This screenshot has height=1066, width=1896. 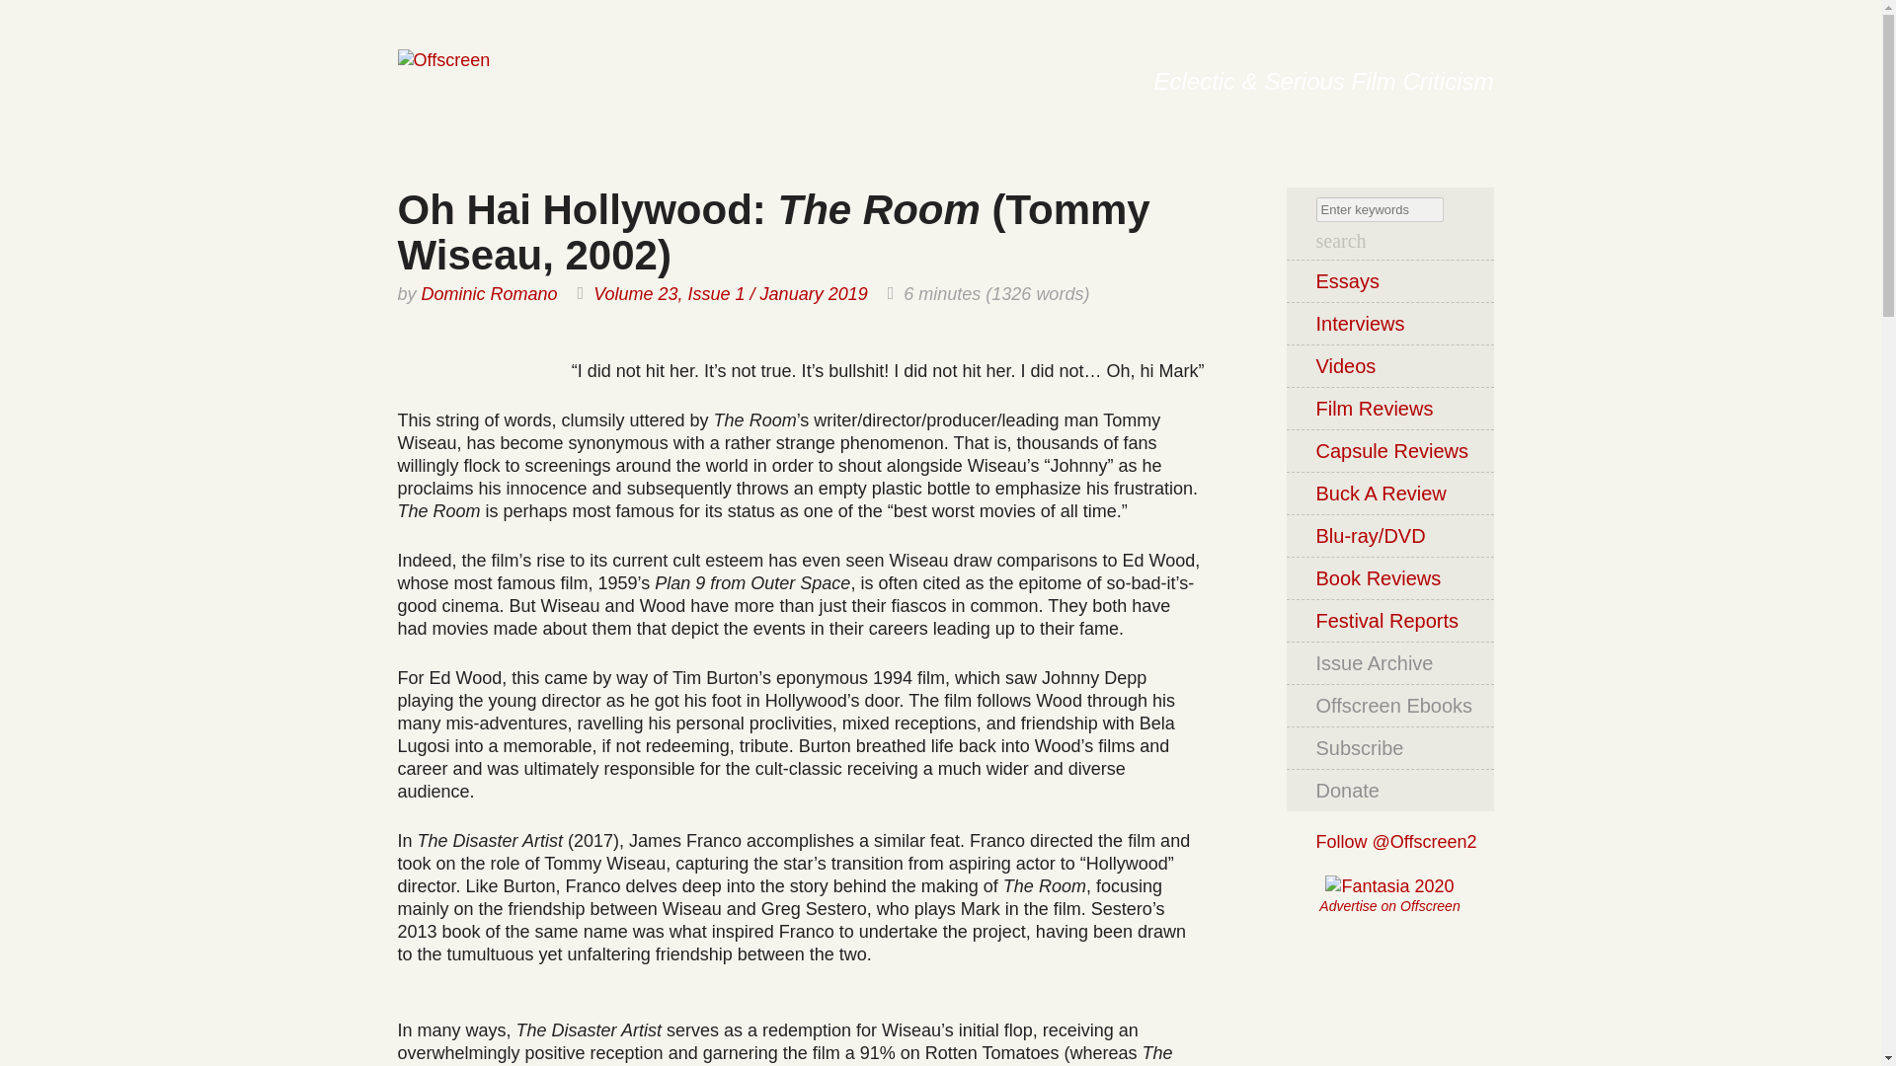 What do you see at coordinates (1388, 663) in the screenshot?
I see `Issue Archive` at bounding box center [1388, 663].